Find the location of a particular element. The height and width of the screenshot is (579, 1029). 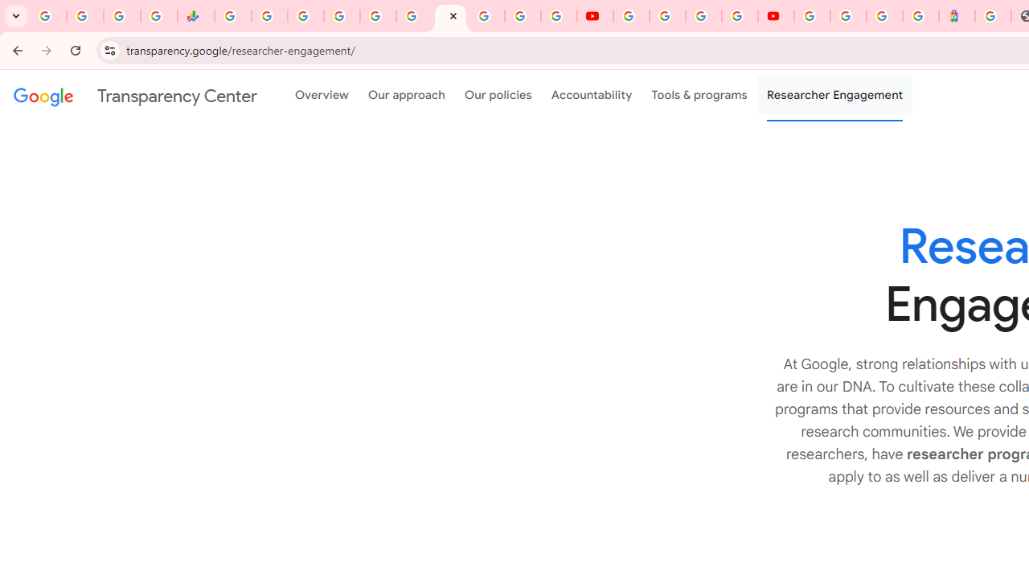

Our policies is located at coordinates (498, 96).